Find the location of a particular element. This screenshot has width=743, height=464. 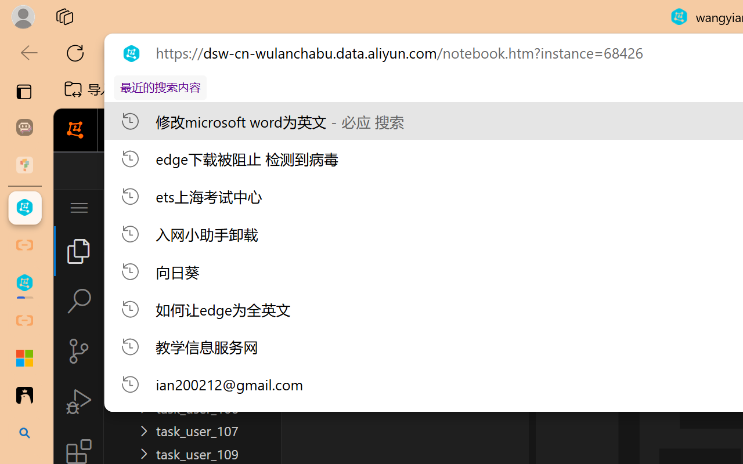

Class: actions-container is located at coordinates (596, 171).